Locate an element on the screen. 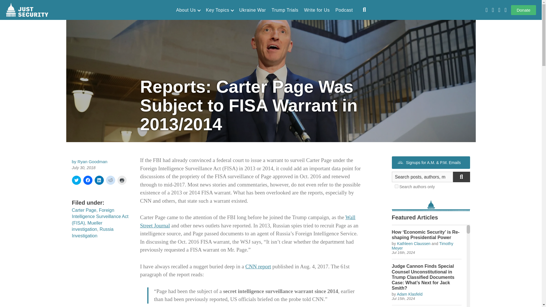 This screenshot has height=307, width=546. Donate is located at coordinates (524, 10).